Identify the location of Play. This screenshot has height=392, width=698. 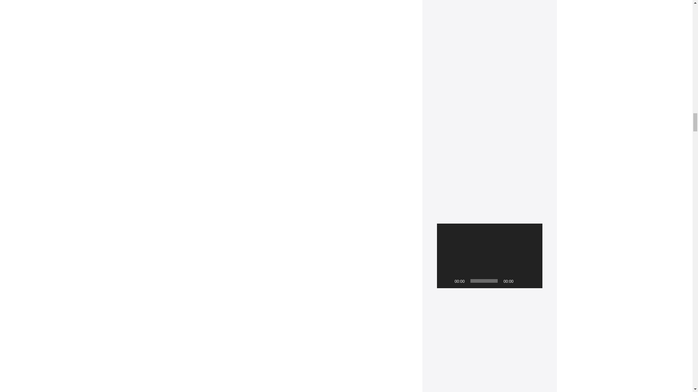
(446, 281).